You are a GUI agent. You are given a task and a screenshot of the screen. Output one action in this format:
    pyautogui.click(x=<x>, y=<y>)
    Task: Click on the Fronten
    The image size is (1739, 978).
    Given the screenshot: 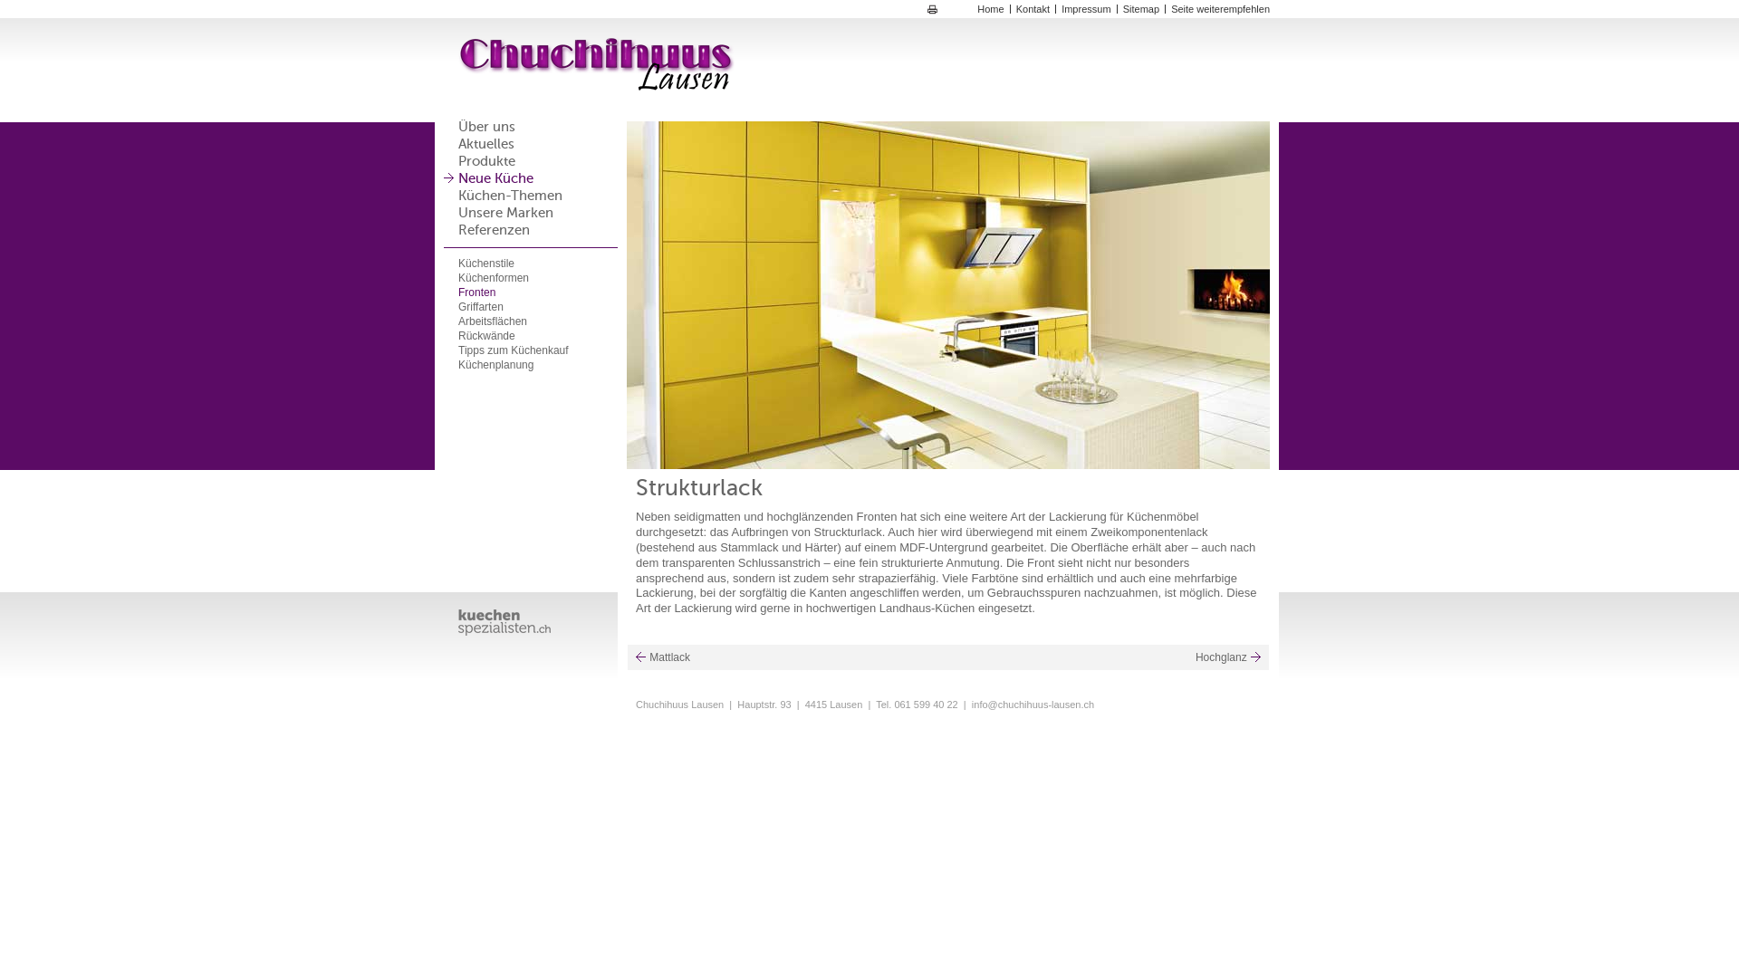 What is the action you would take?
    pyautogui.click(x=476, y=292)
    